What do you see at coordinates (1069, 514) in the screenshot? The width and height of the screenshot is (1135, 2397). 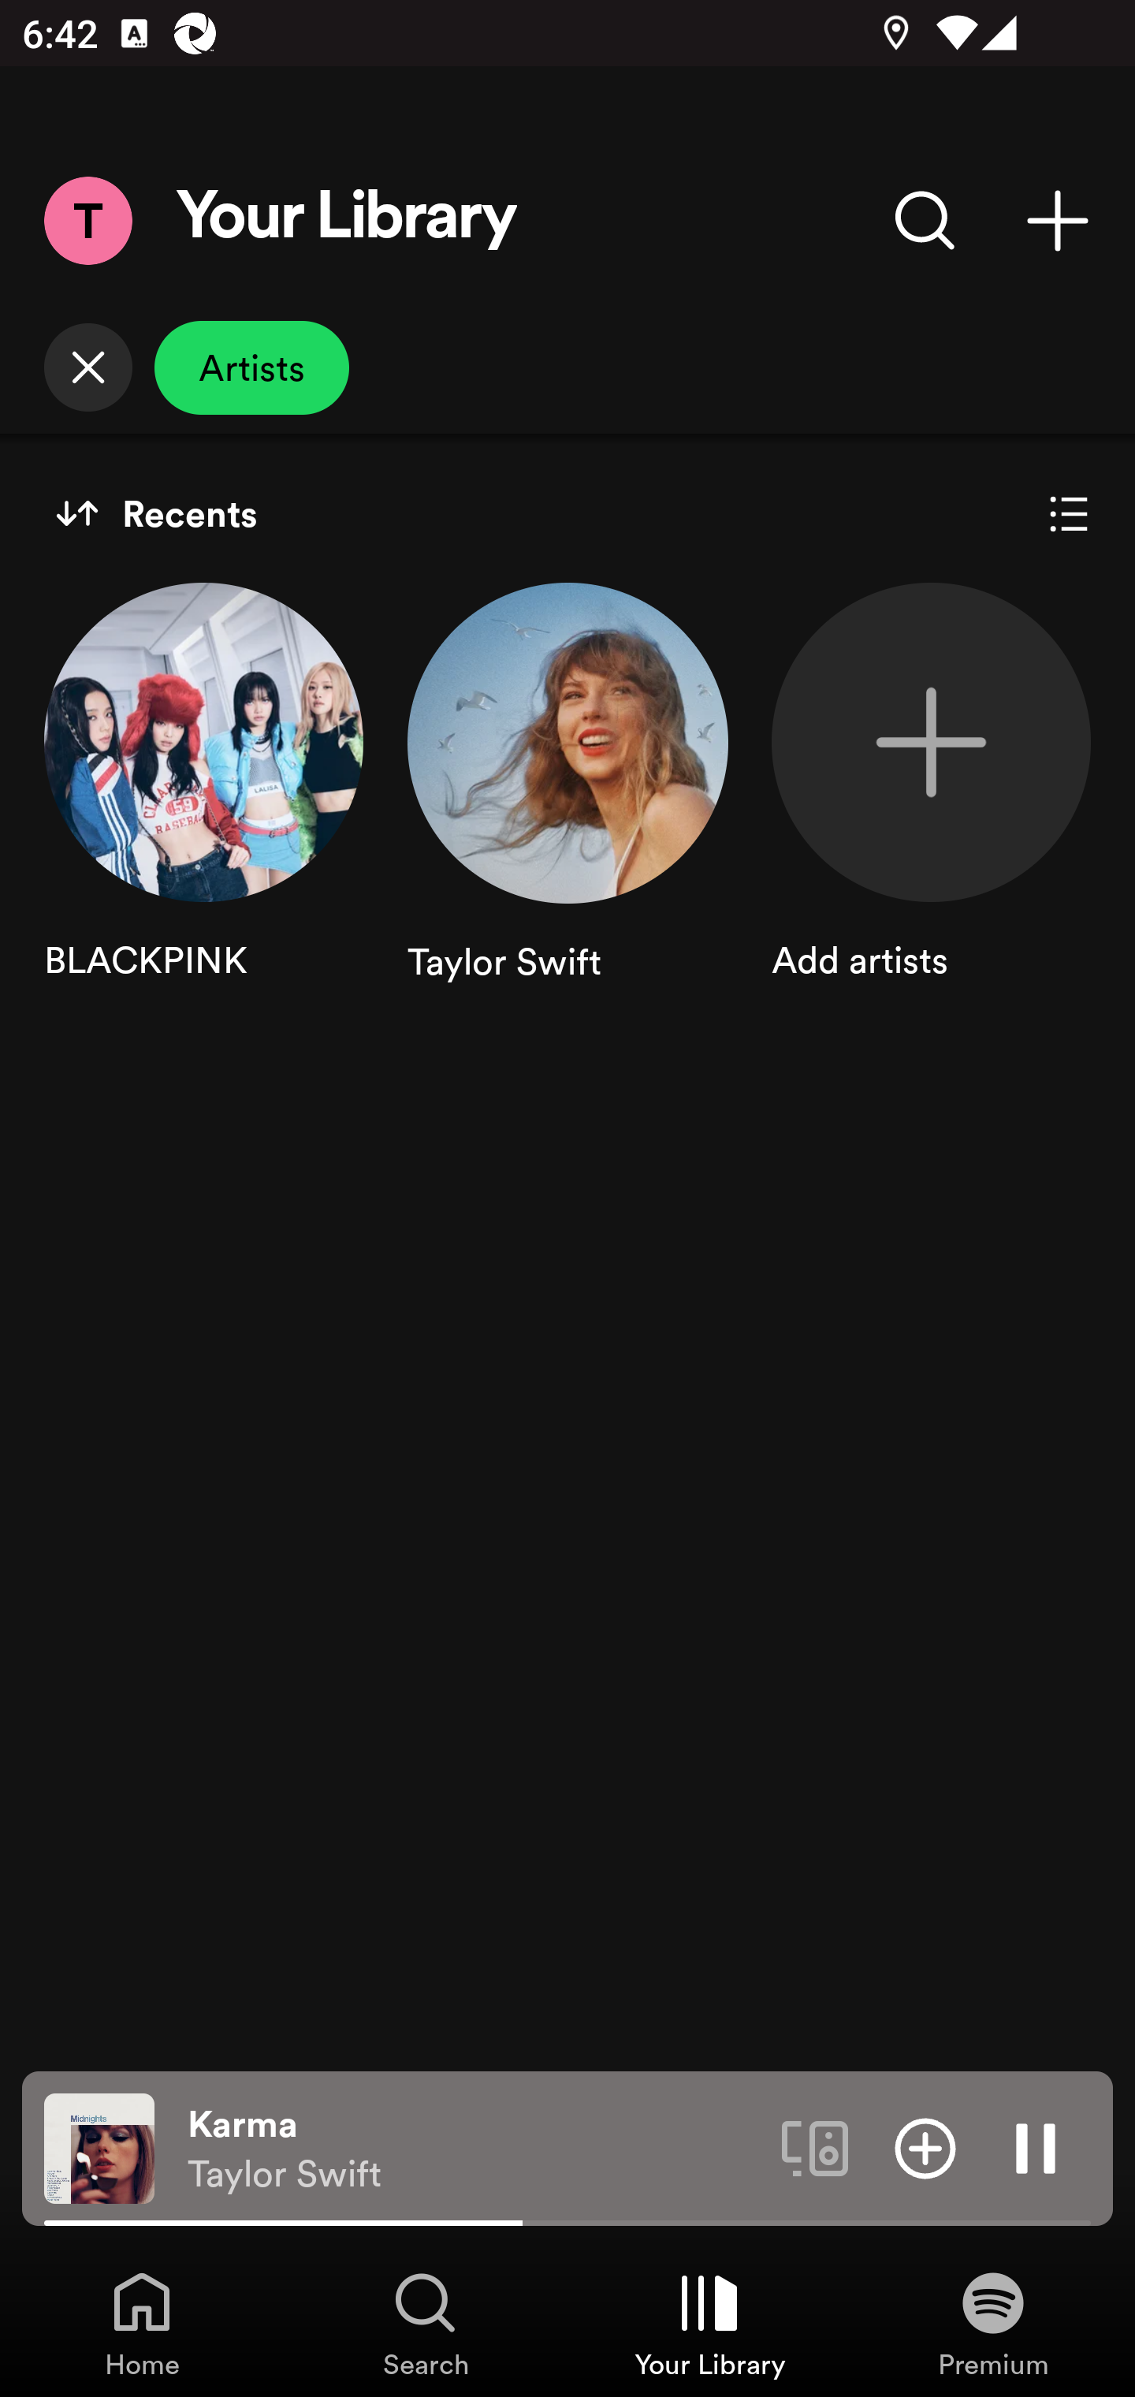 I see `Show List view` at bounding box center [1069, 514].